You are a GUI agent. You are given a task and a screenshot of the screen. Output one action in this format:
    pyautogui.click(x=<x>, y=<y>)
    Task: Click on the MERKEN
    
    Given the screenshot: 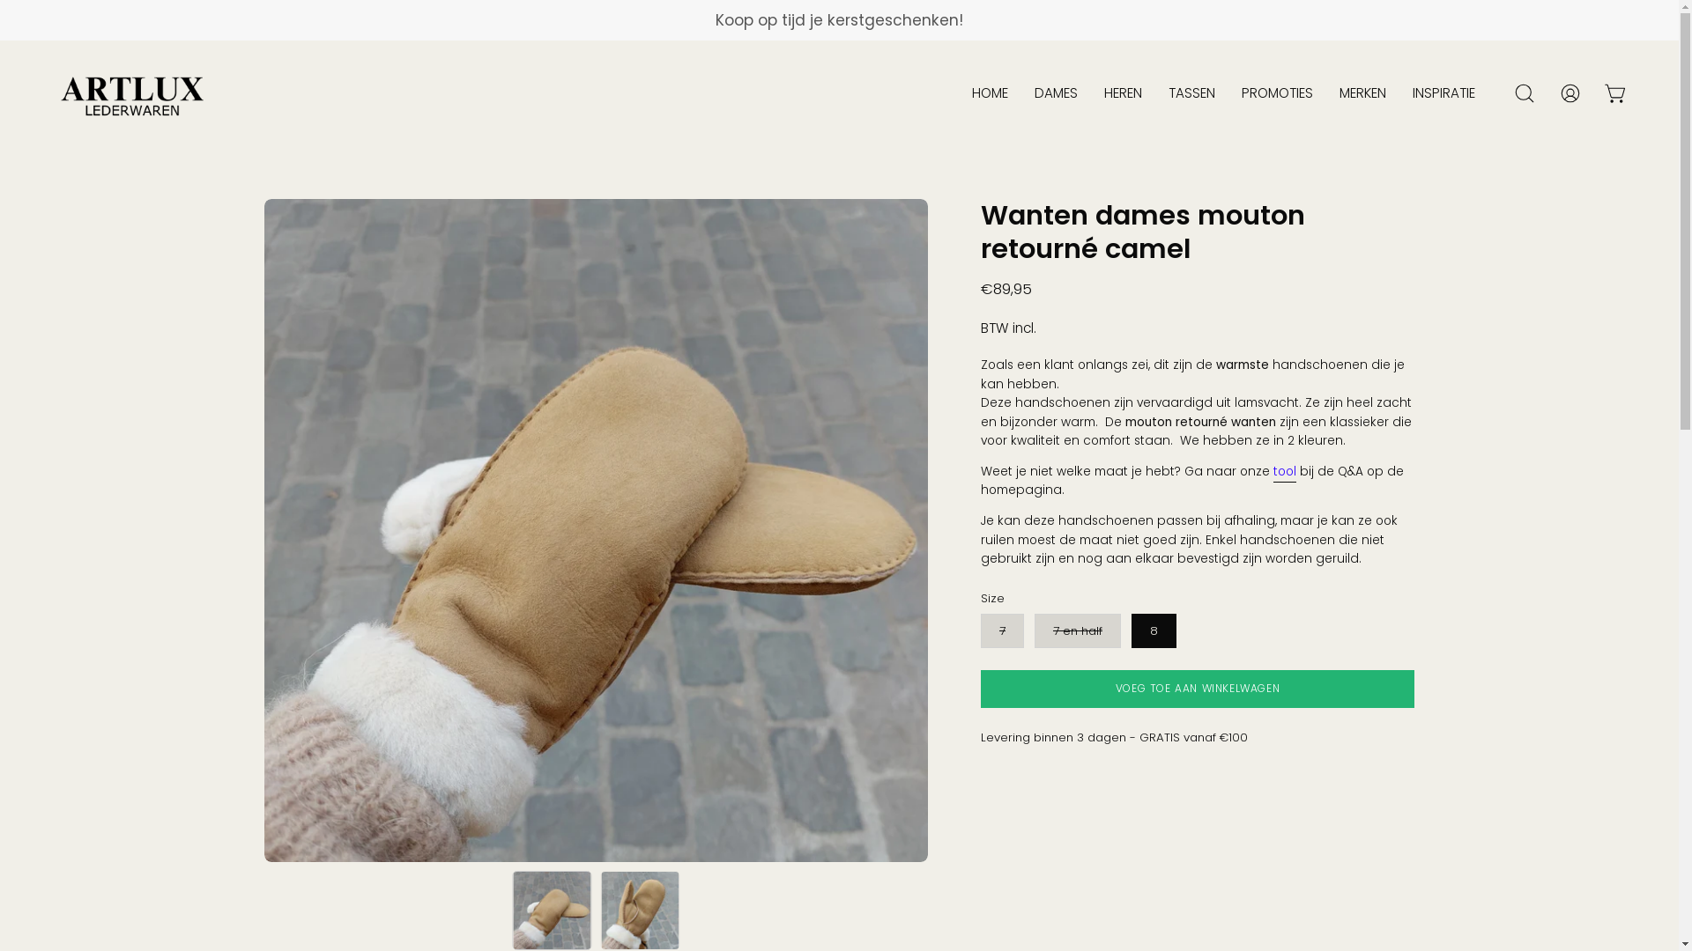 What is the action you would take?
    pyautogui.click(x=1362, y=93)
    